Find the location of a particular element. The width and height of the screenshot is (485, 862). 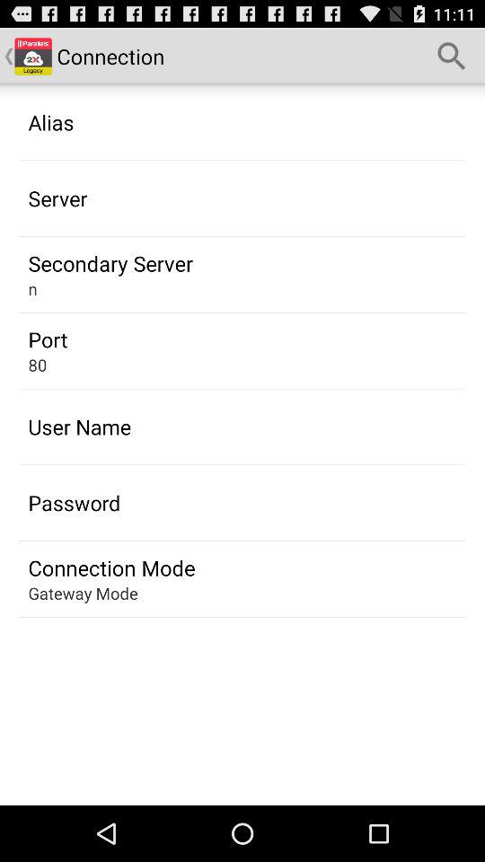

press the secondary server is located at coordinates (110, 263).